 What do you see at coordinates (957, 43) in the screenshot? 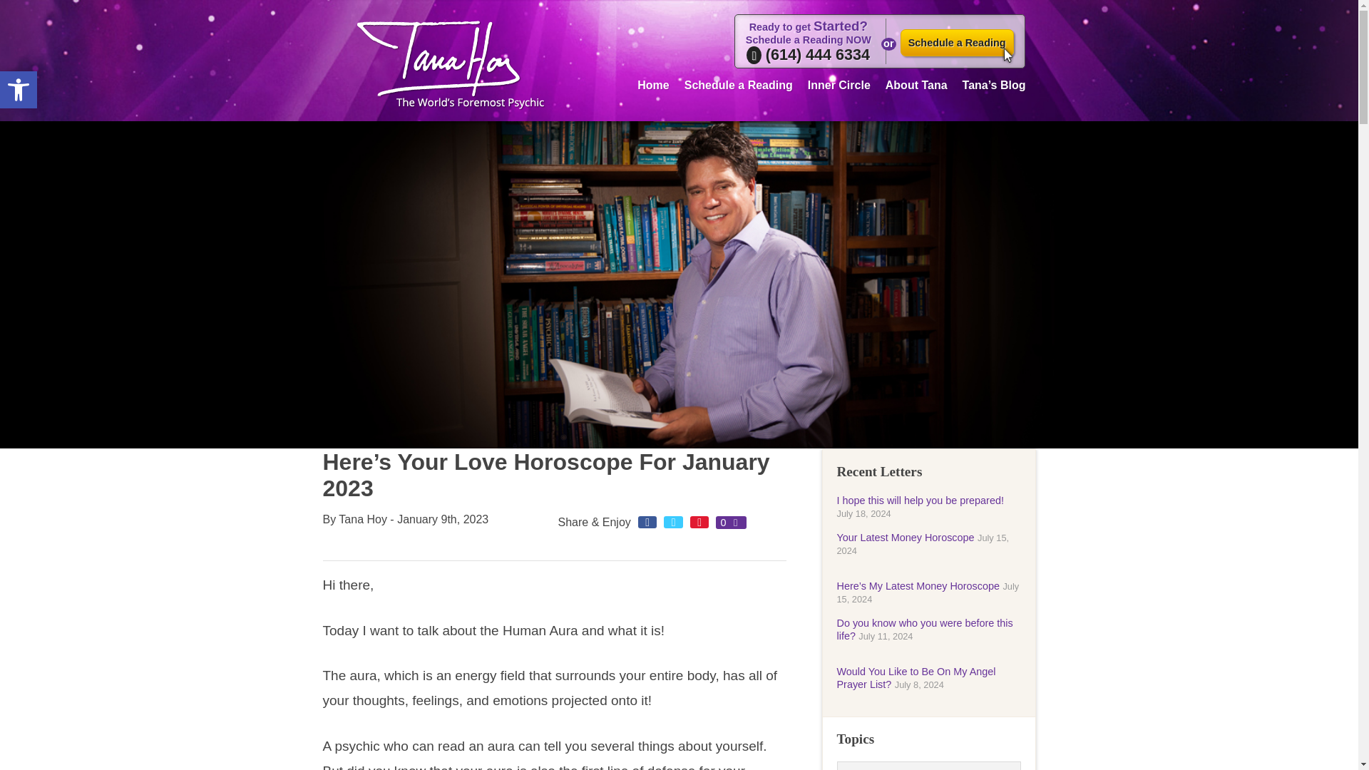
I see `Schedule a Reading` at bounding box center [957, 43].